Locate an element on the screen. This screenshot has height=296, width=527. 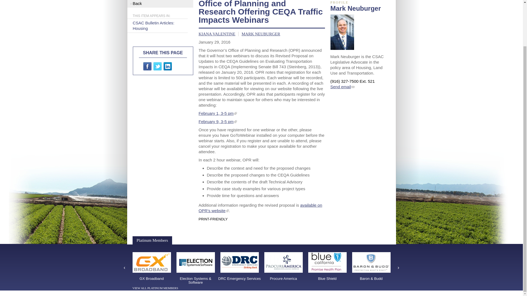
PRINT-FRIENDLY is located at coordinates (213, 219).